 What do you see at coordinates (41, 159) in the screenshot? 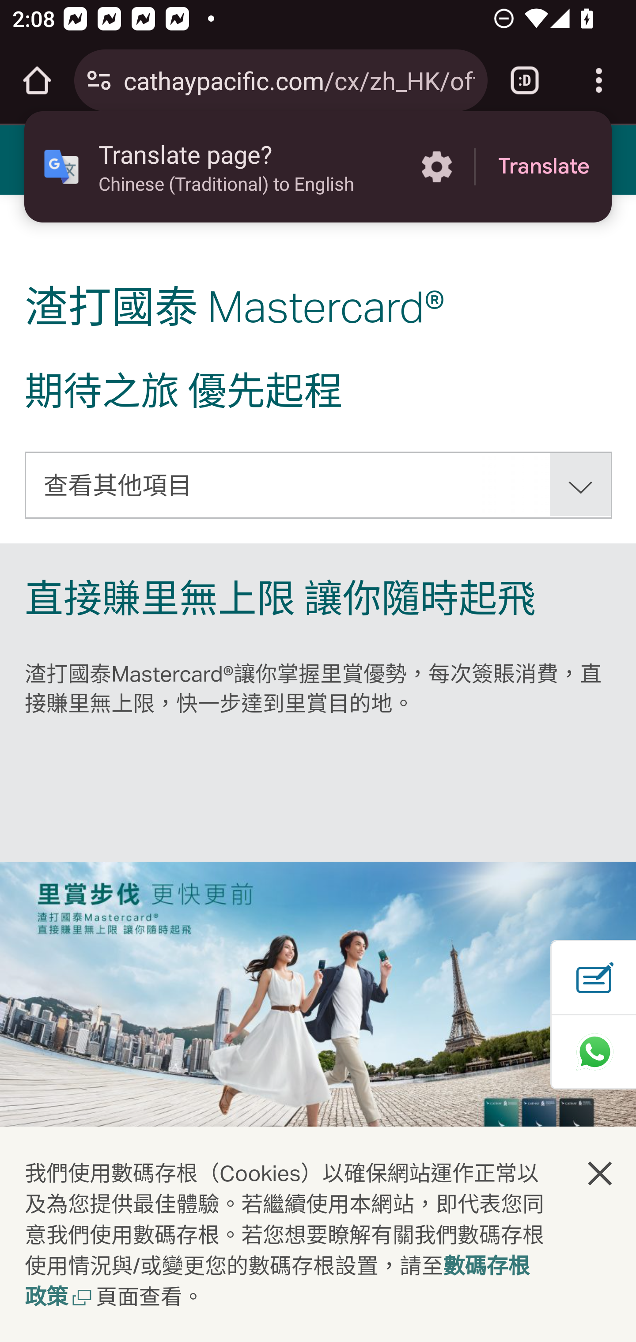
I see `功能表` at bounding box center [41, 159].